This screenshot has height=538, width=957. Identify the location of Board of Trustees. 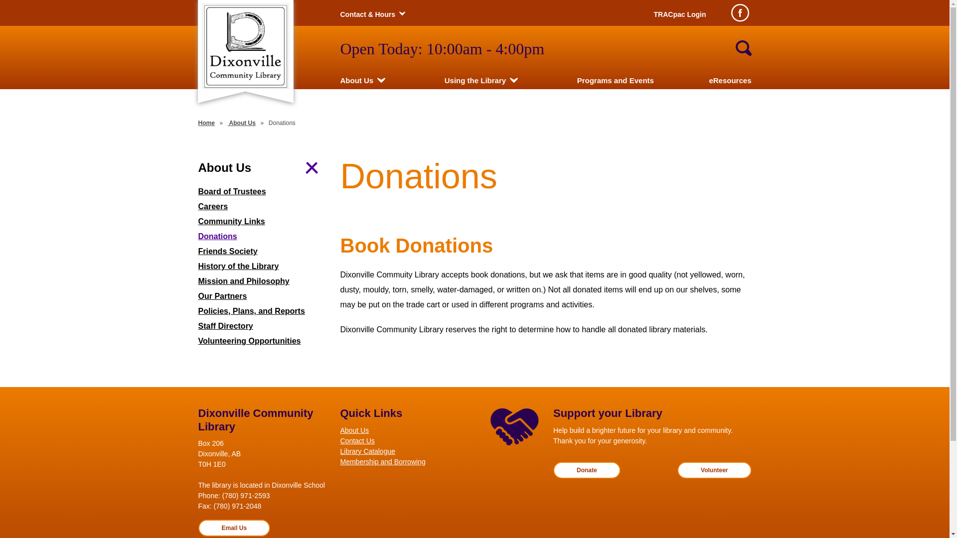
(262, 192).